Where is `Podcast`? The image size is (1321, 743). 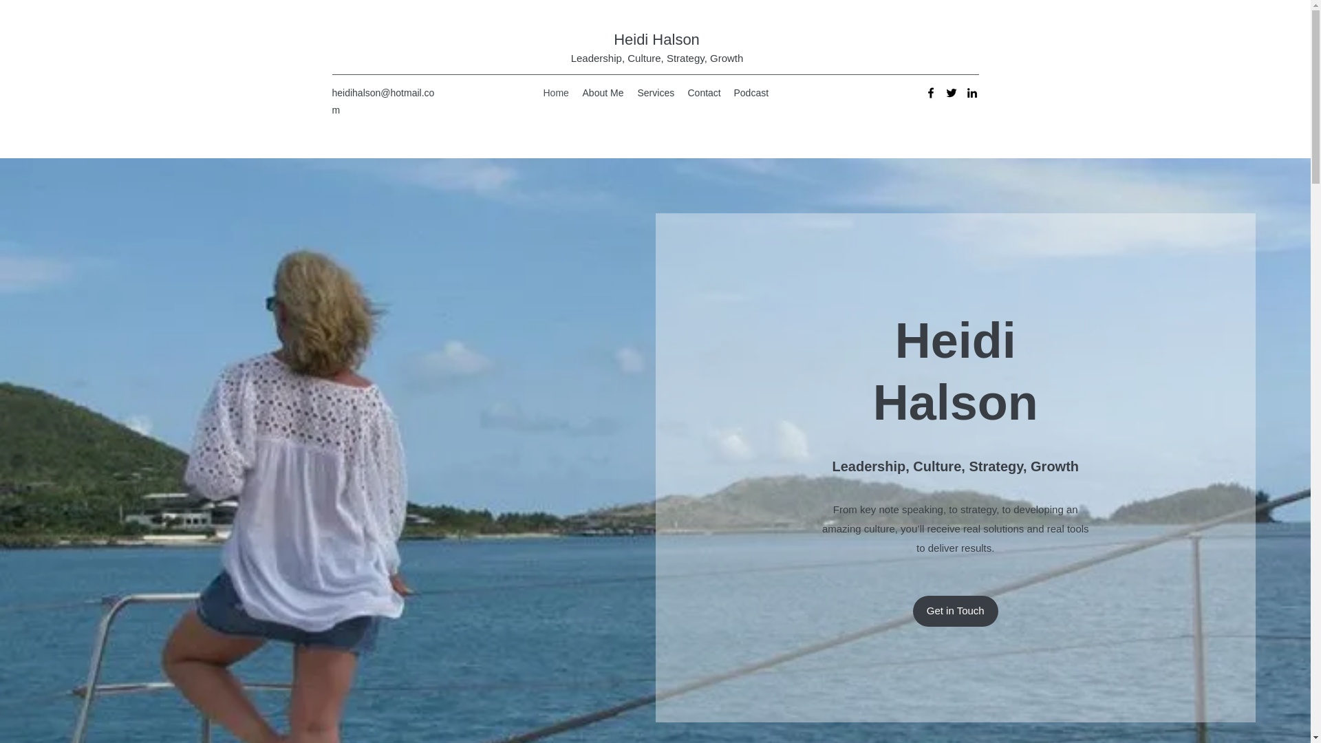
Podcast is located at coordinates (750, 92).